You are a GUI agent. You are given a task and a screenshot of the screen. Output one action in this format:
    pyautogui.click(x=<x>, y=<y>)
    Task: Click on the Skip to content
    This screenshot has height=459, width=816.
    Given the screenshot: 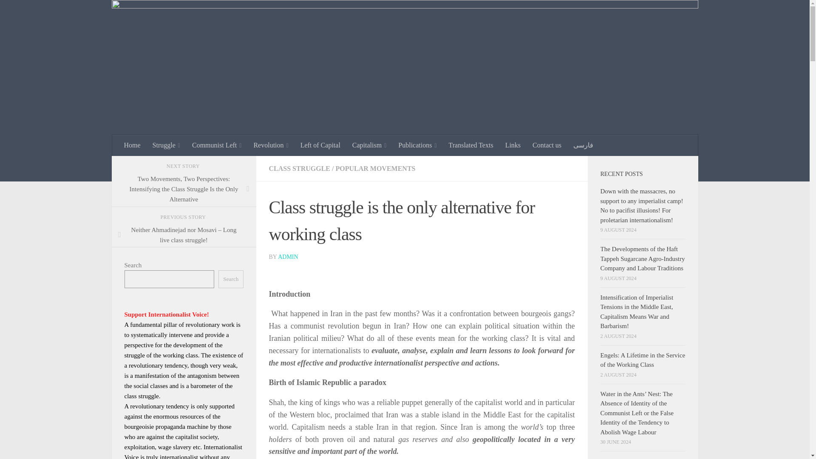 What is the action you would take?
    pyautogui.click(x=33, y=11)
    